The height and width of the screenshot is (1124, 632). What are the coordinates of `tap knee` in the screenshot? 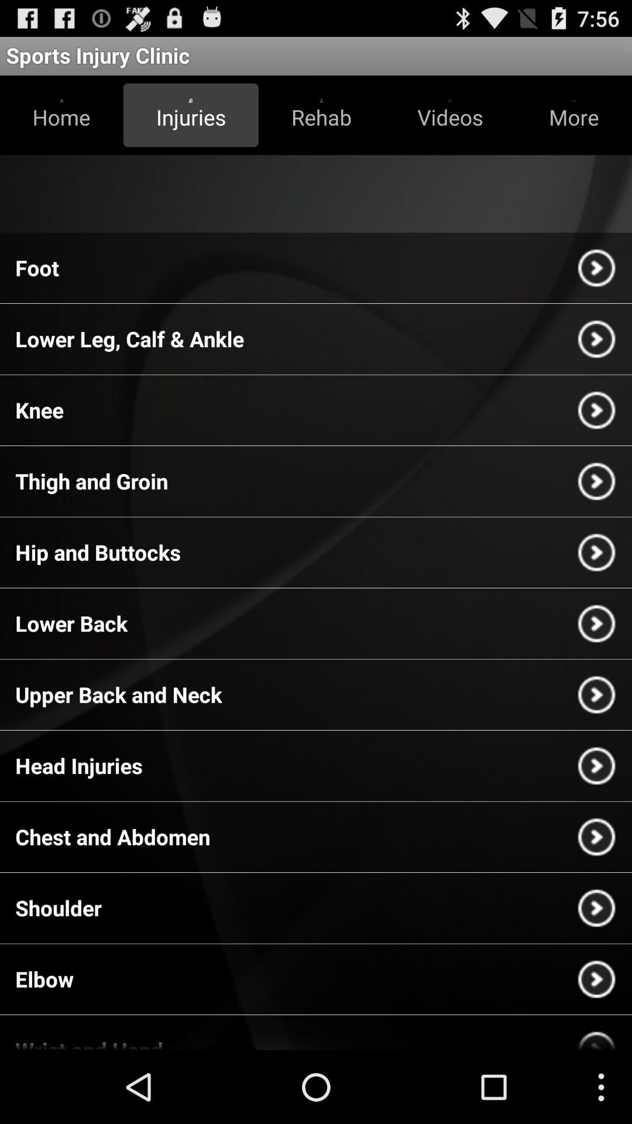 It's located at (39, 410).